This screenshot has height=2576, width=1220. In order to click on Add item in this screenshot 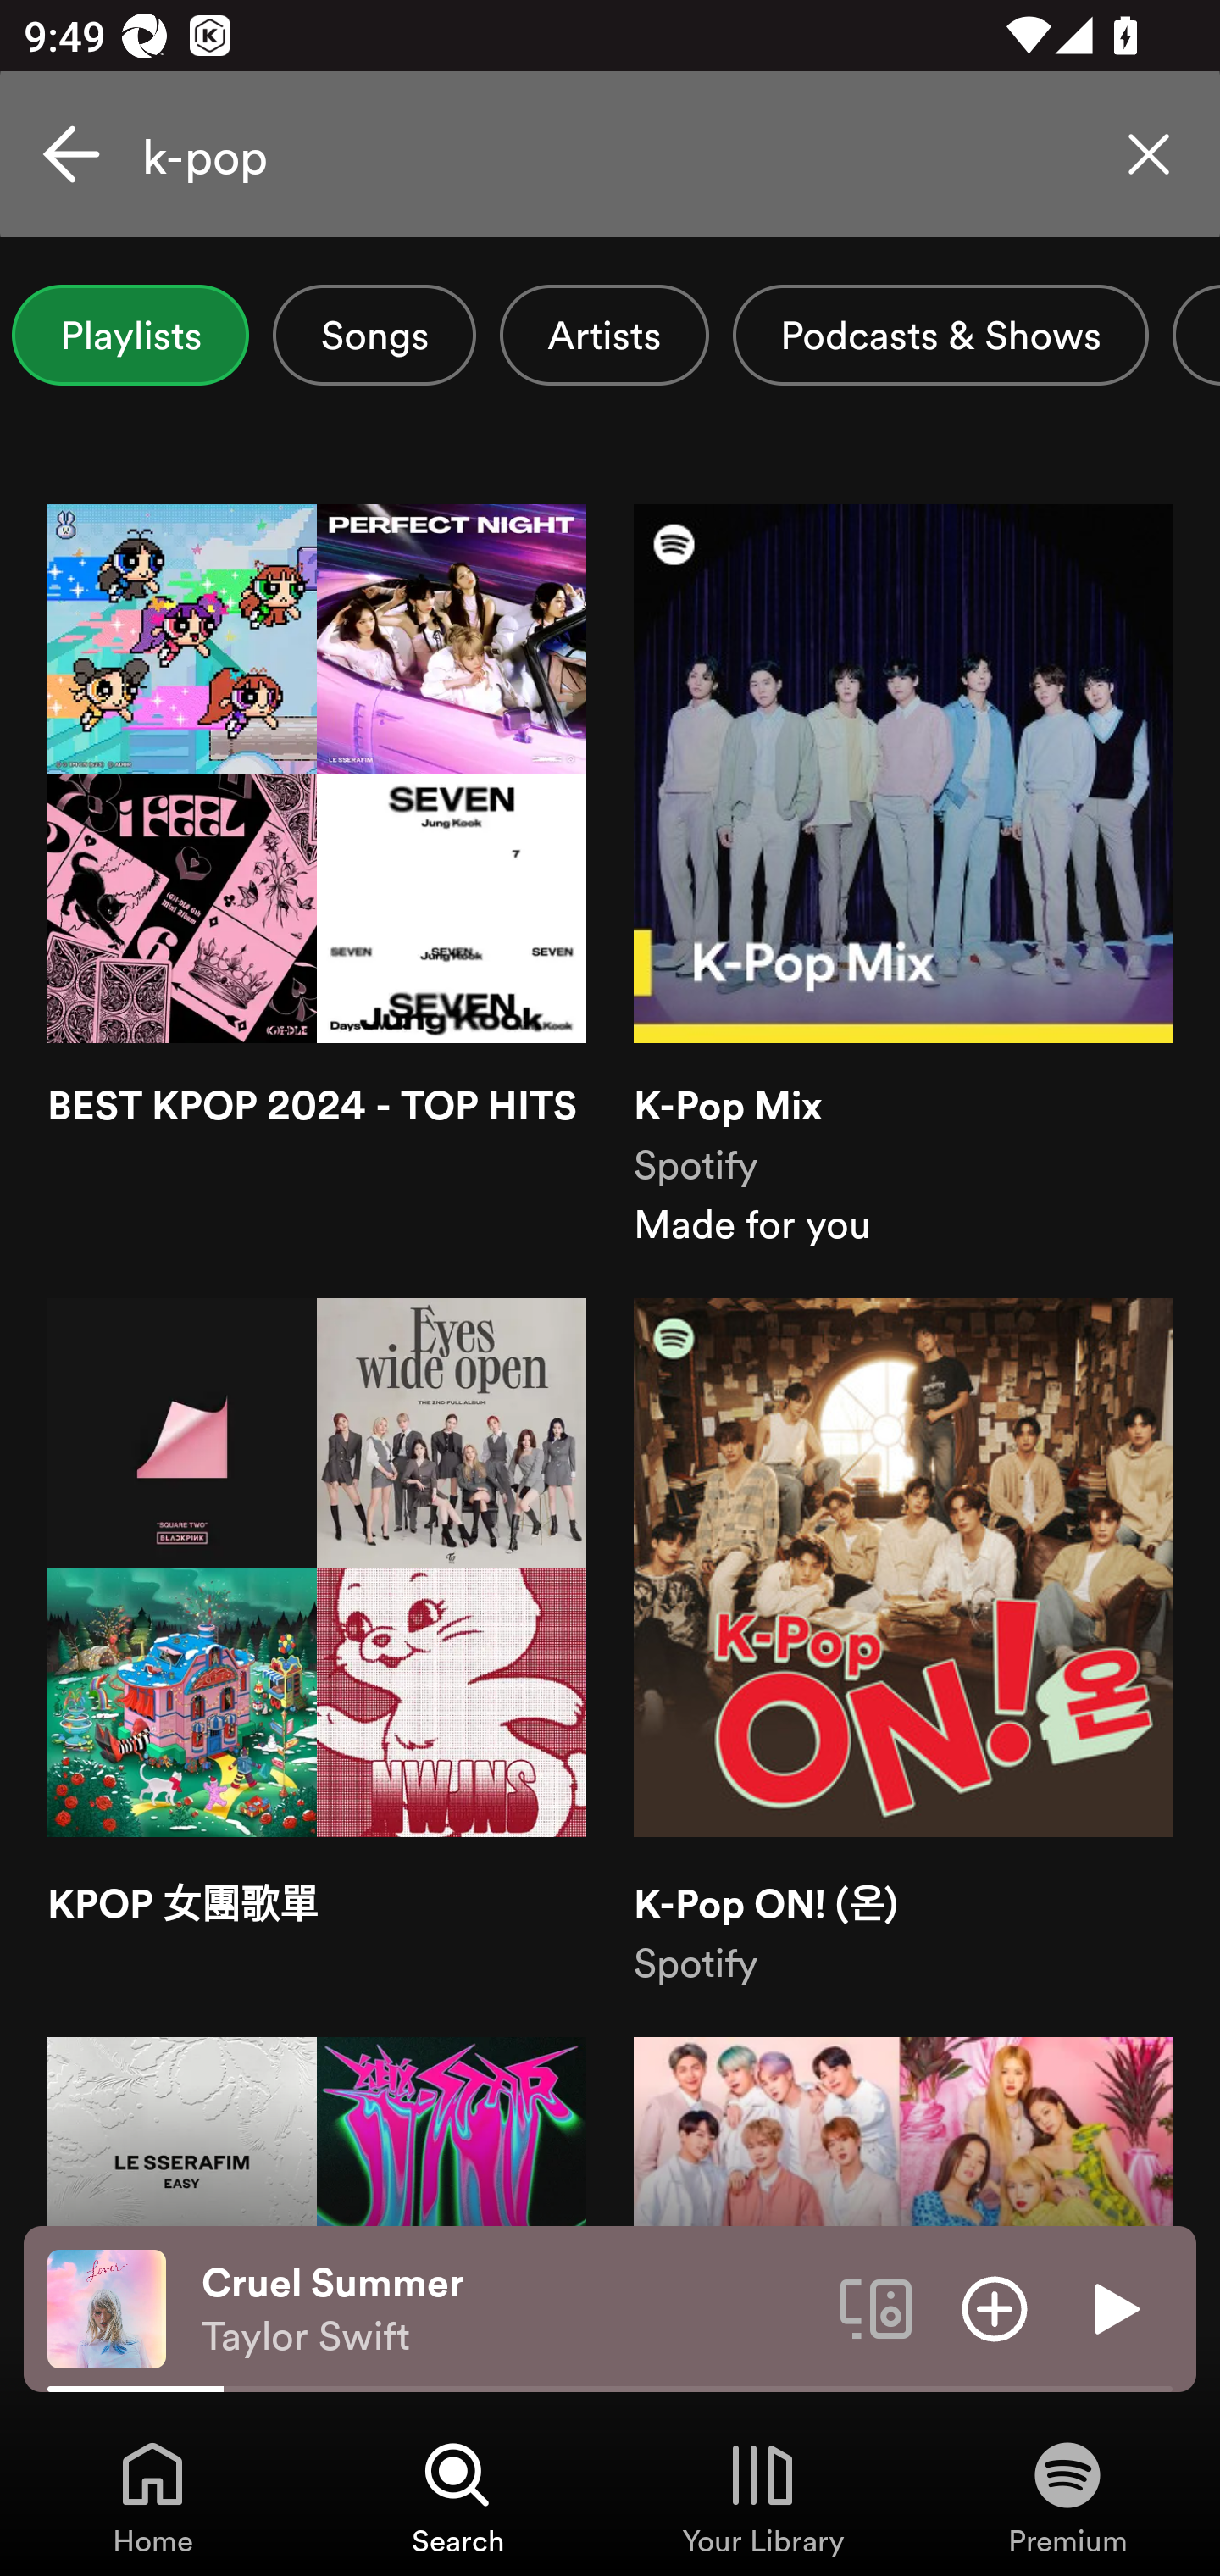, I will do `click(995, 2307)`.